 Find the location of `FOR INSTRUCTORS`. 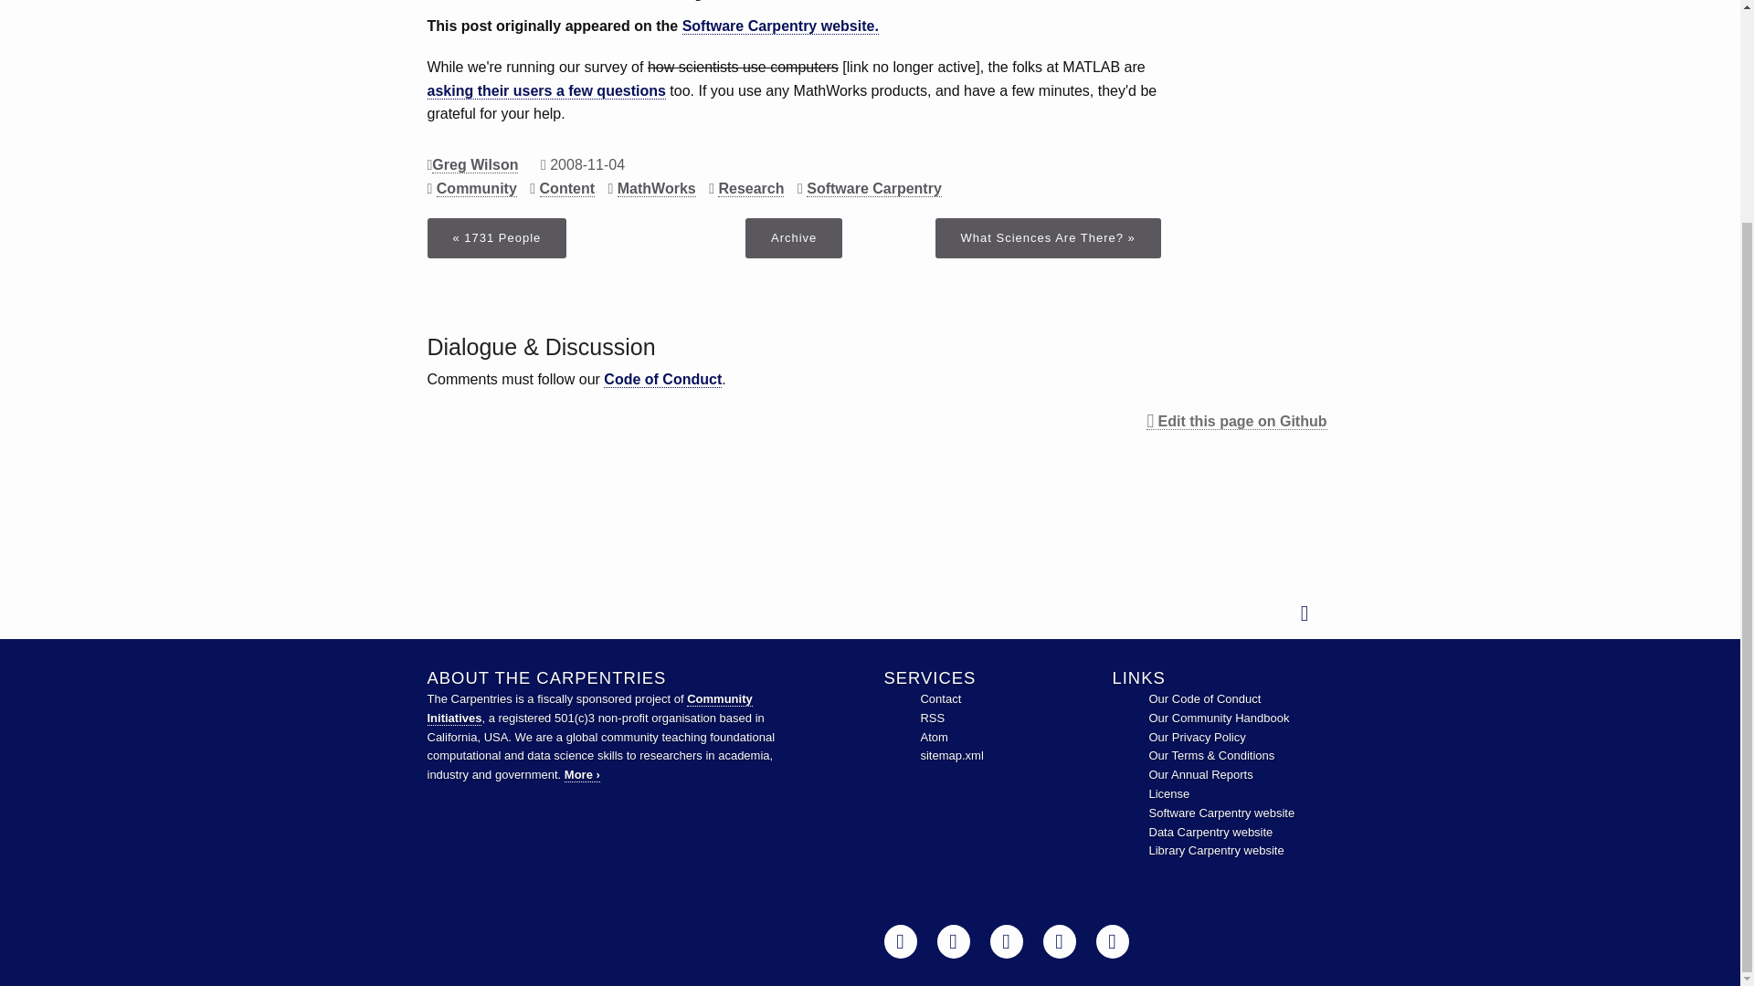

FOR INSTRUCTORS is located at coordinates (250, 66).